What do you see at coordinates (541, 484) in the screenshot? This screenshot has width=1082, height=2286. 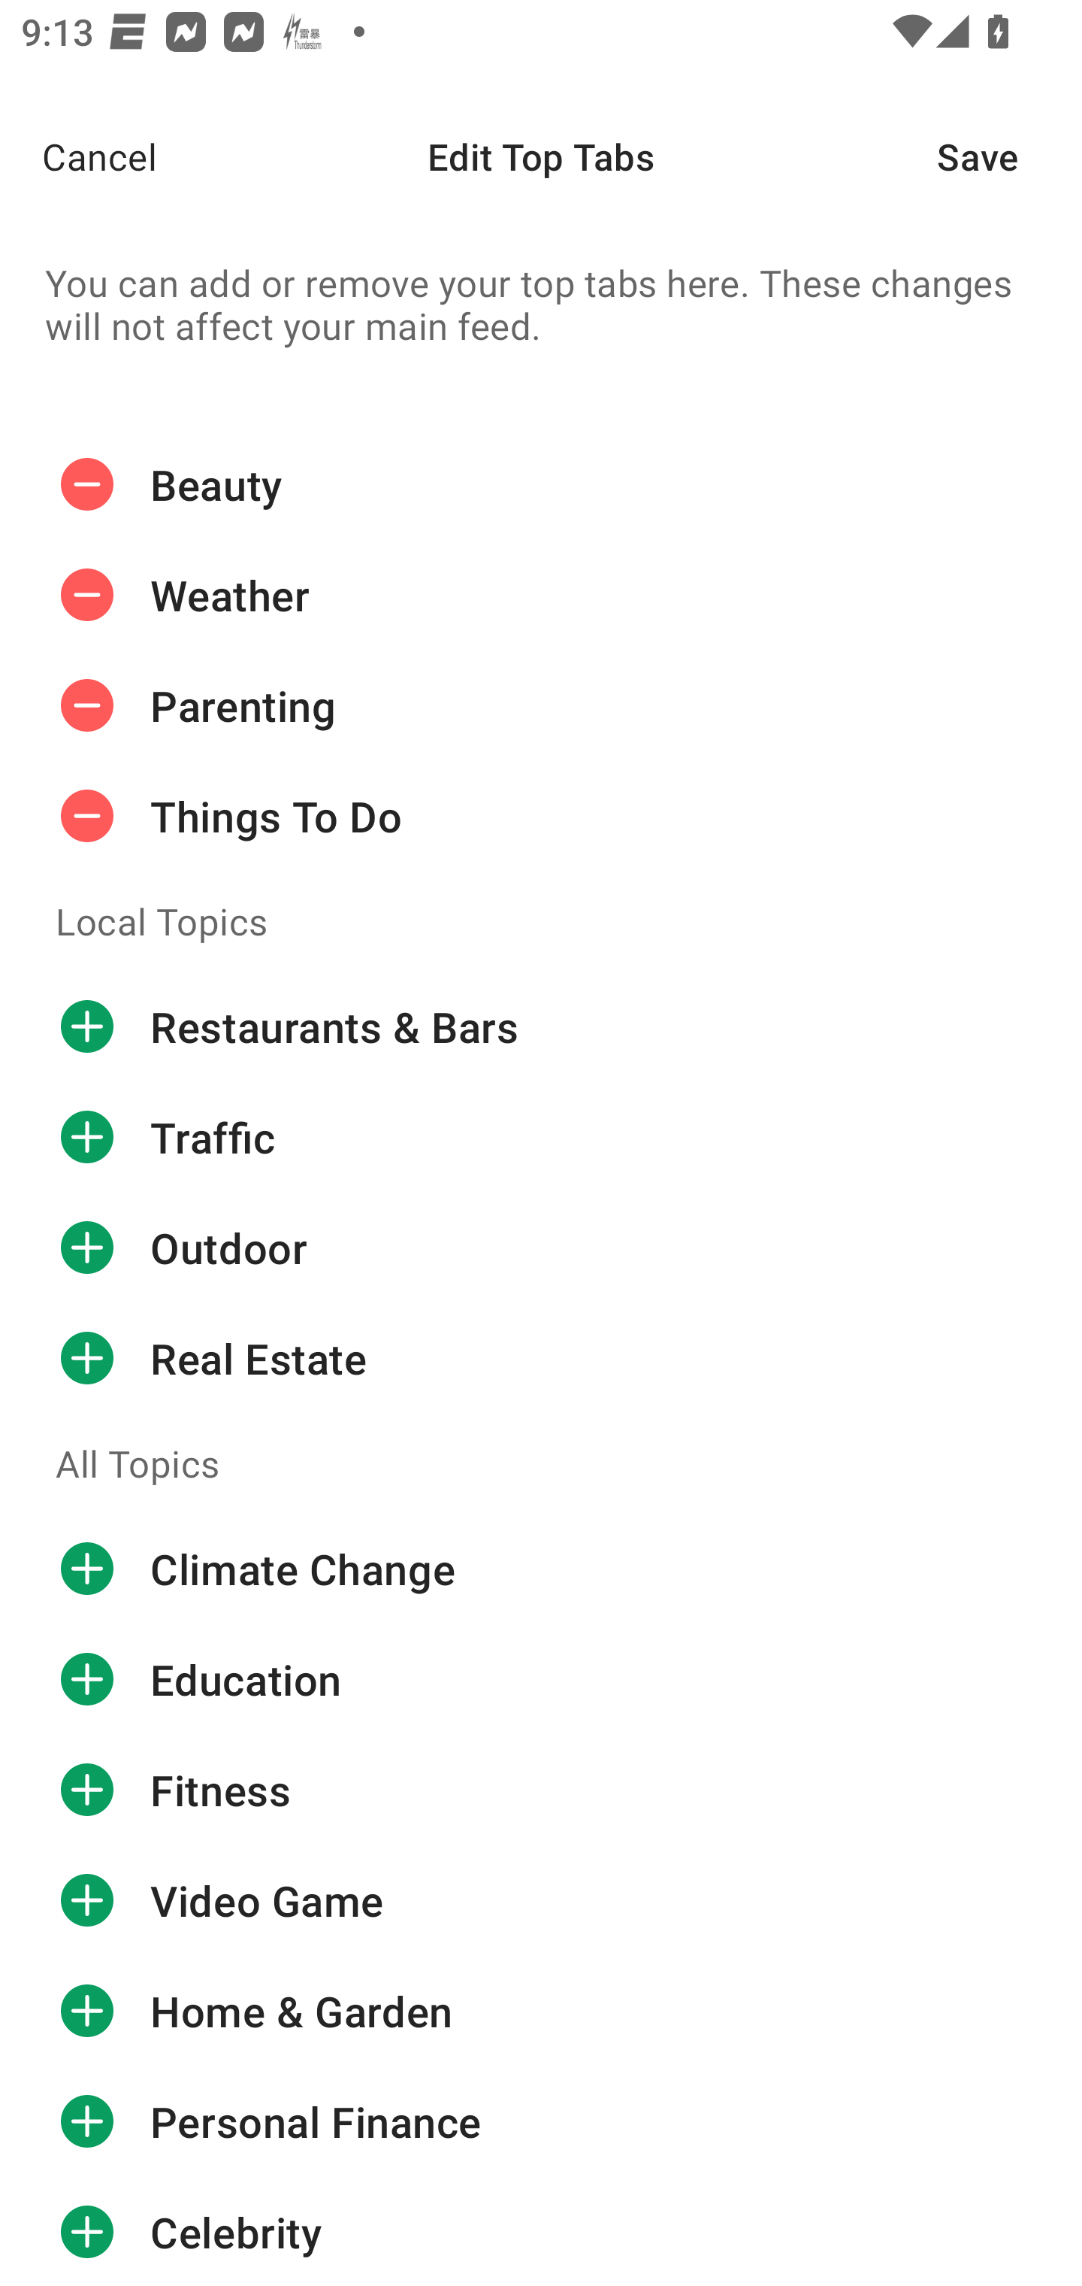 I see `Beauty` at bounding box center [541, 484].